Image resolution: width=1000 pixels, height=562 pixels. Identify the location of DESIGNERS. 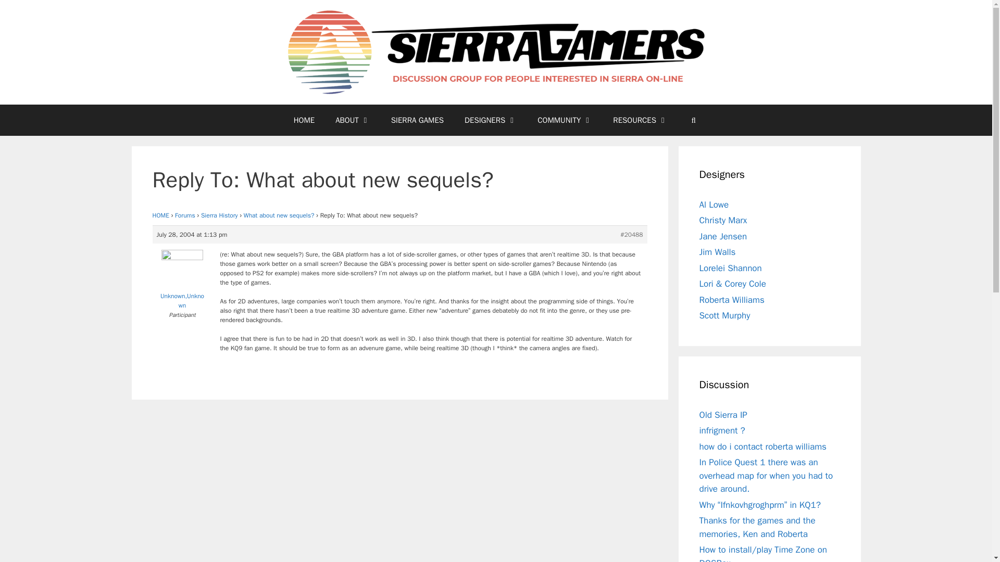
(490, 120).